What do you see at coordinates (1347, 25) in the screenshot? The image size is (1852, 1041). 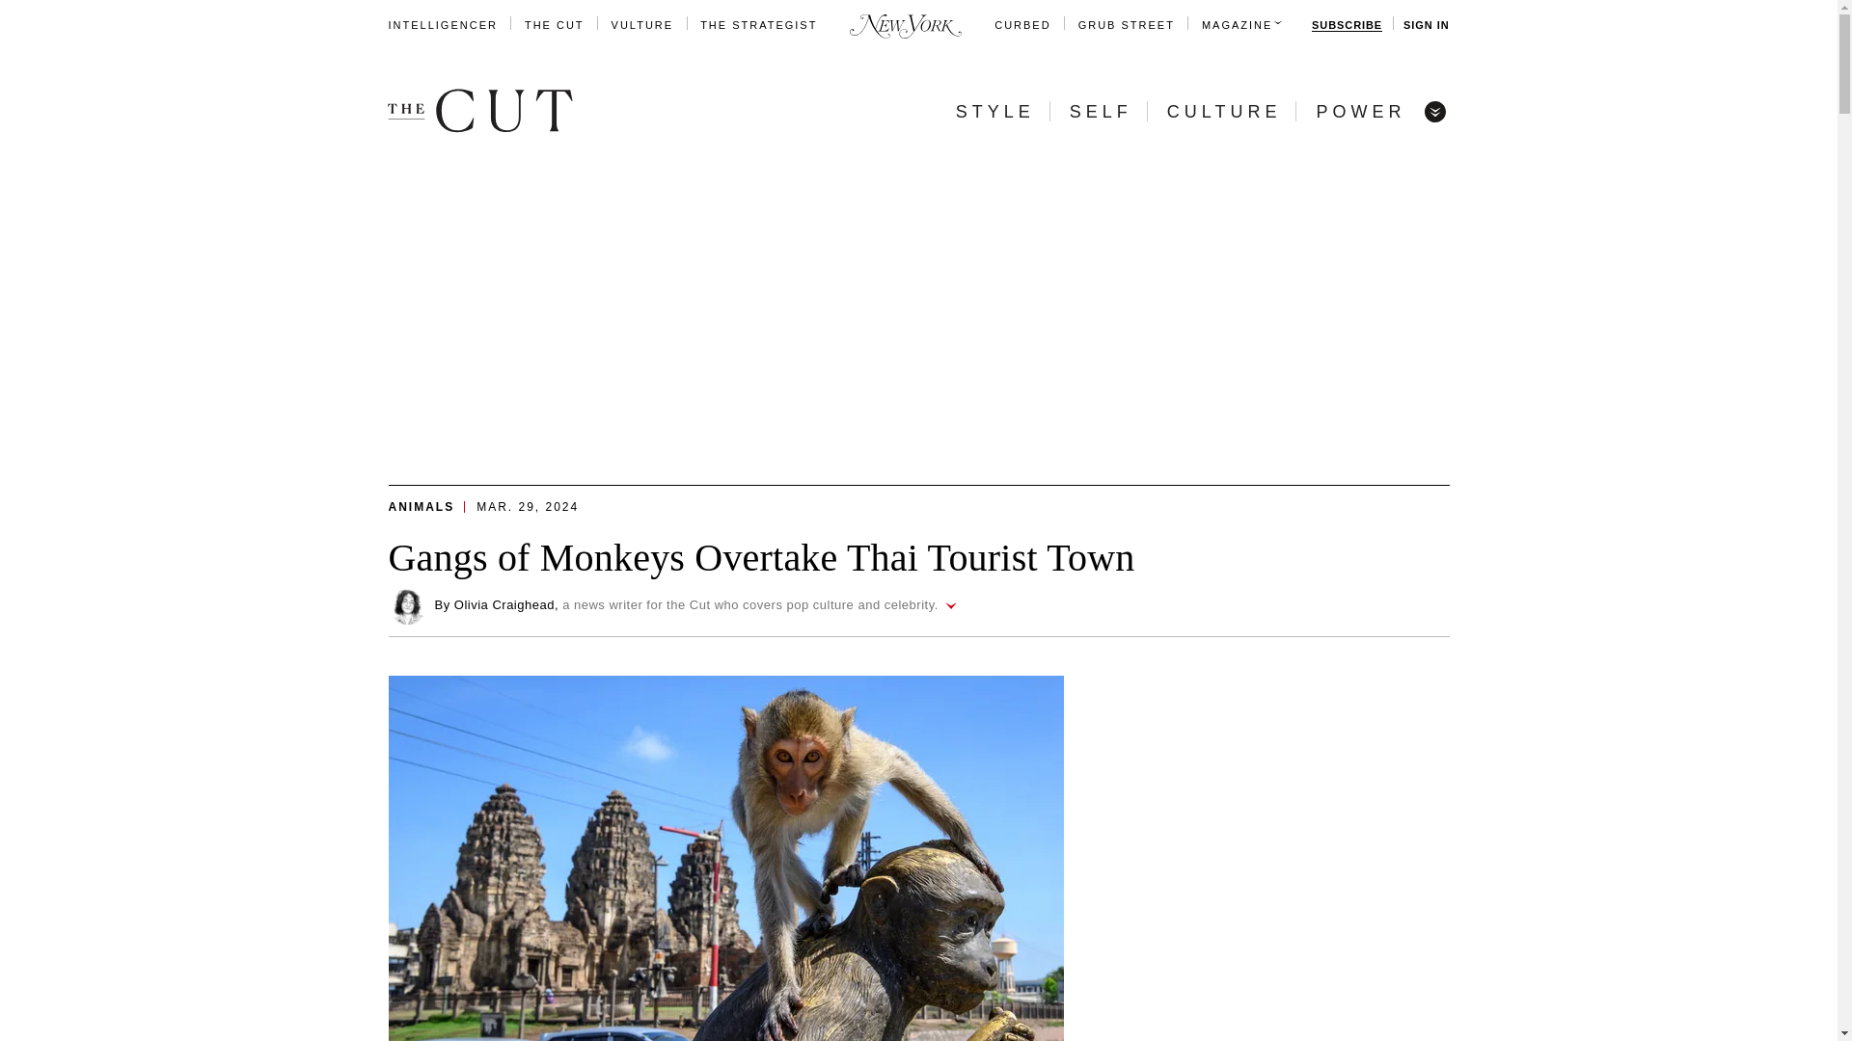 I see `SUBSCRIBE` at bounding box center [1347, 25].